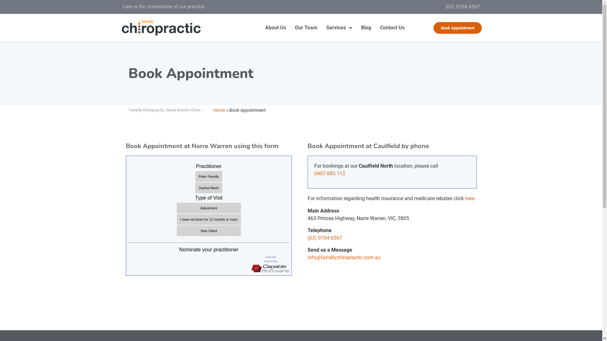 This screenshot has height=341, width=607. I want to click on Home, so click(219, 110).